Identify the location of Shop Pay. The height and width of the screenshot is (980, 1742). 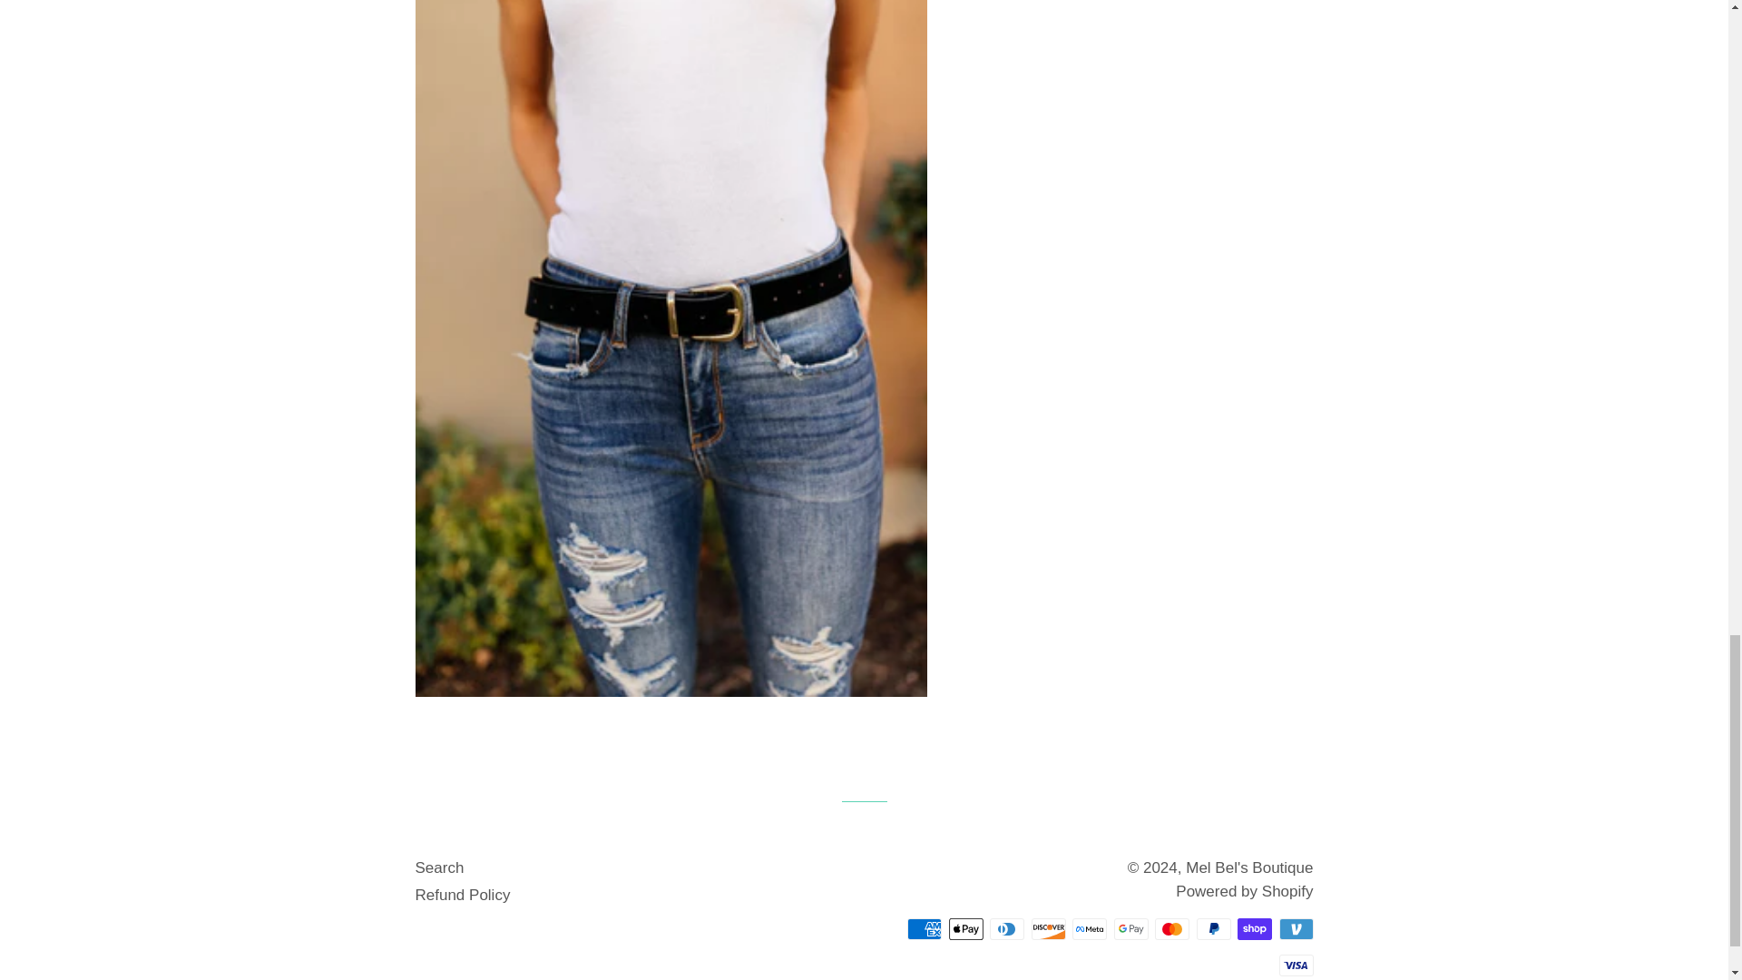
(1254, 928).